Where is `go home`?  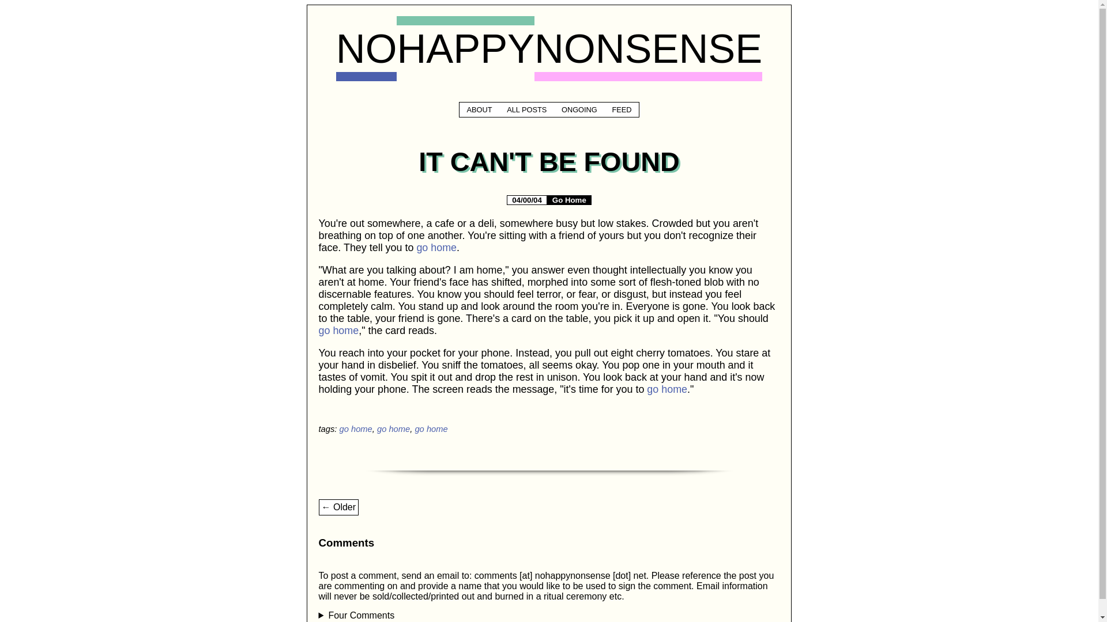
go home is located at coordinates (667, 389).